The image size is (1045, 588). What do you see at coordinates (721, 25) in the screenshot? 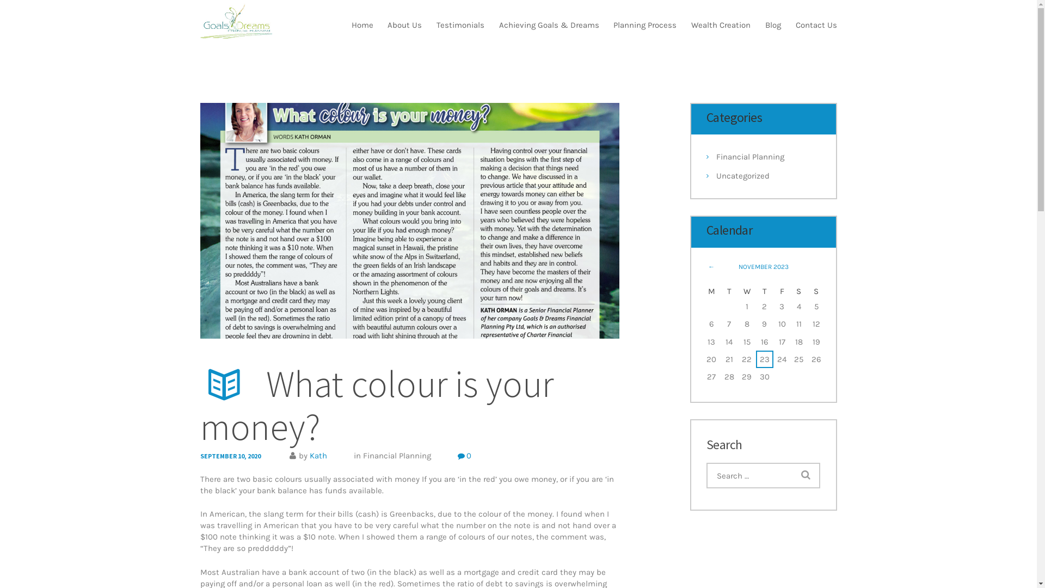
I see `Wealth Creation` at bounding box center [721, 25].